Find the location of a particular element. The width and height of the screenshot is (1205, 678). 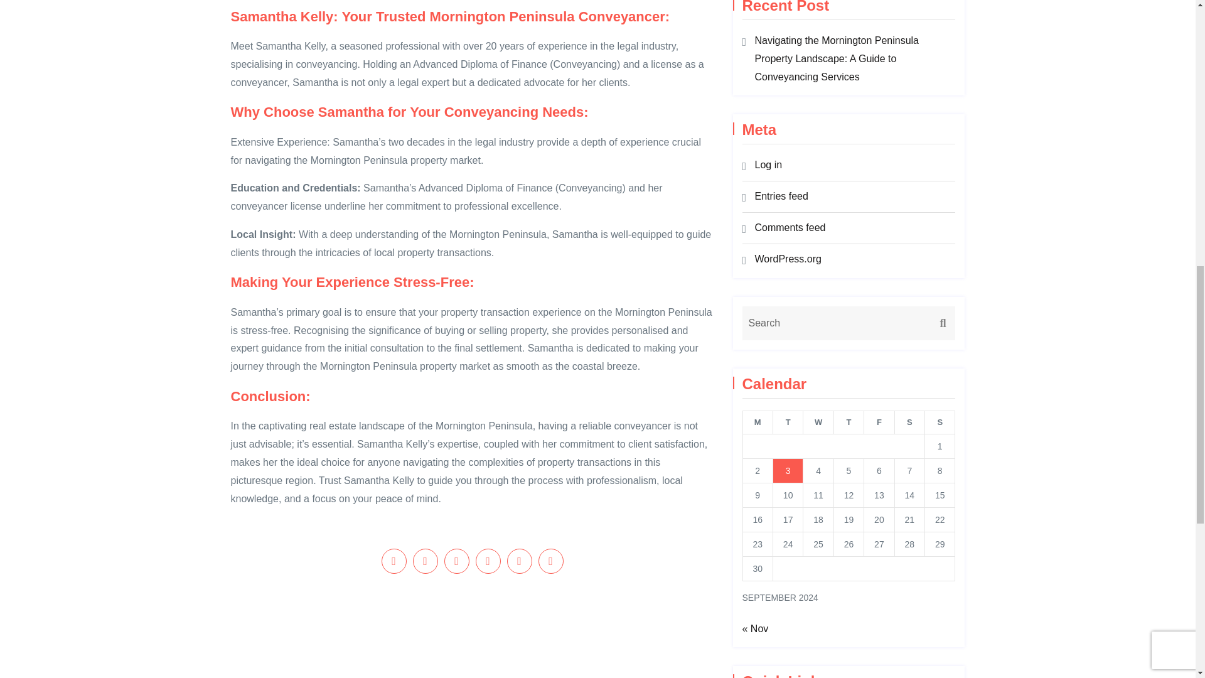

Thursday is located at coordinates (849, 422).